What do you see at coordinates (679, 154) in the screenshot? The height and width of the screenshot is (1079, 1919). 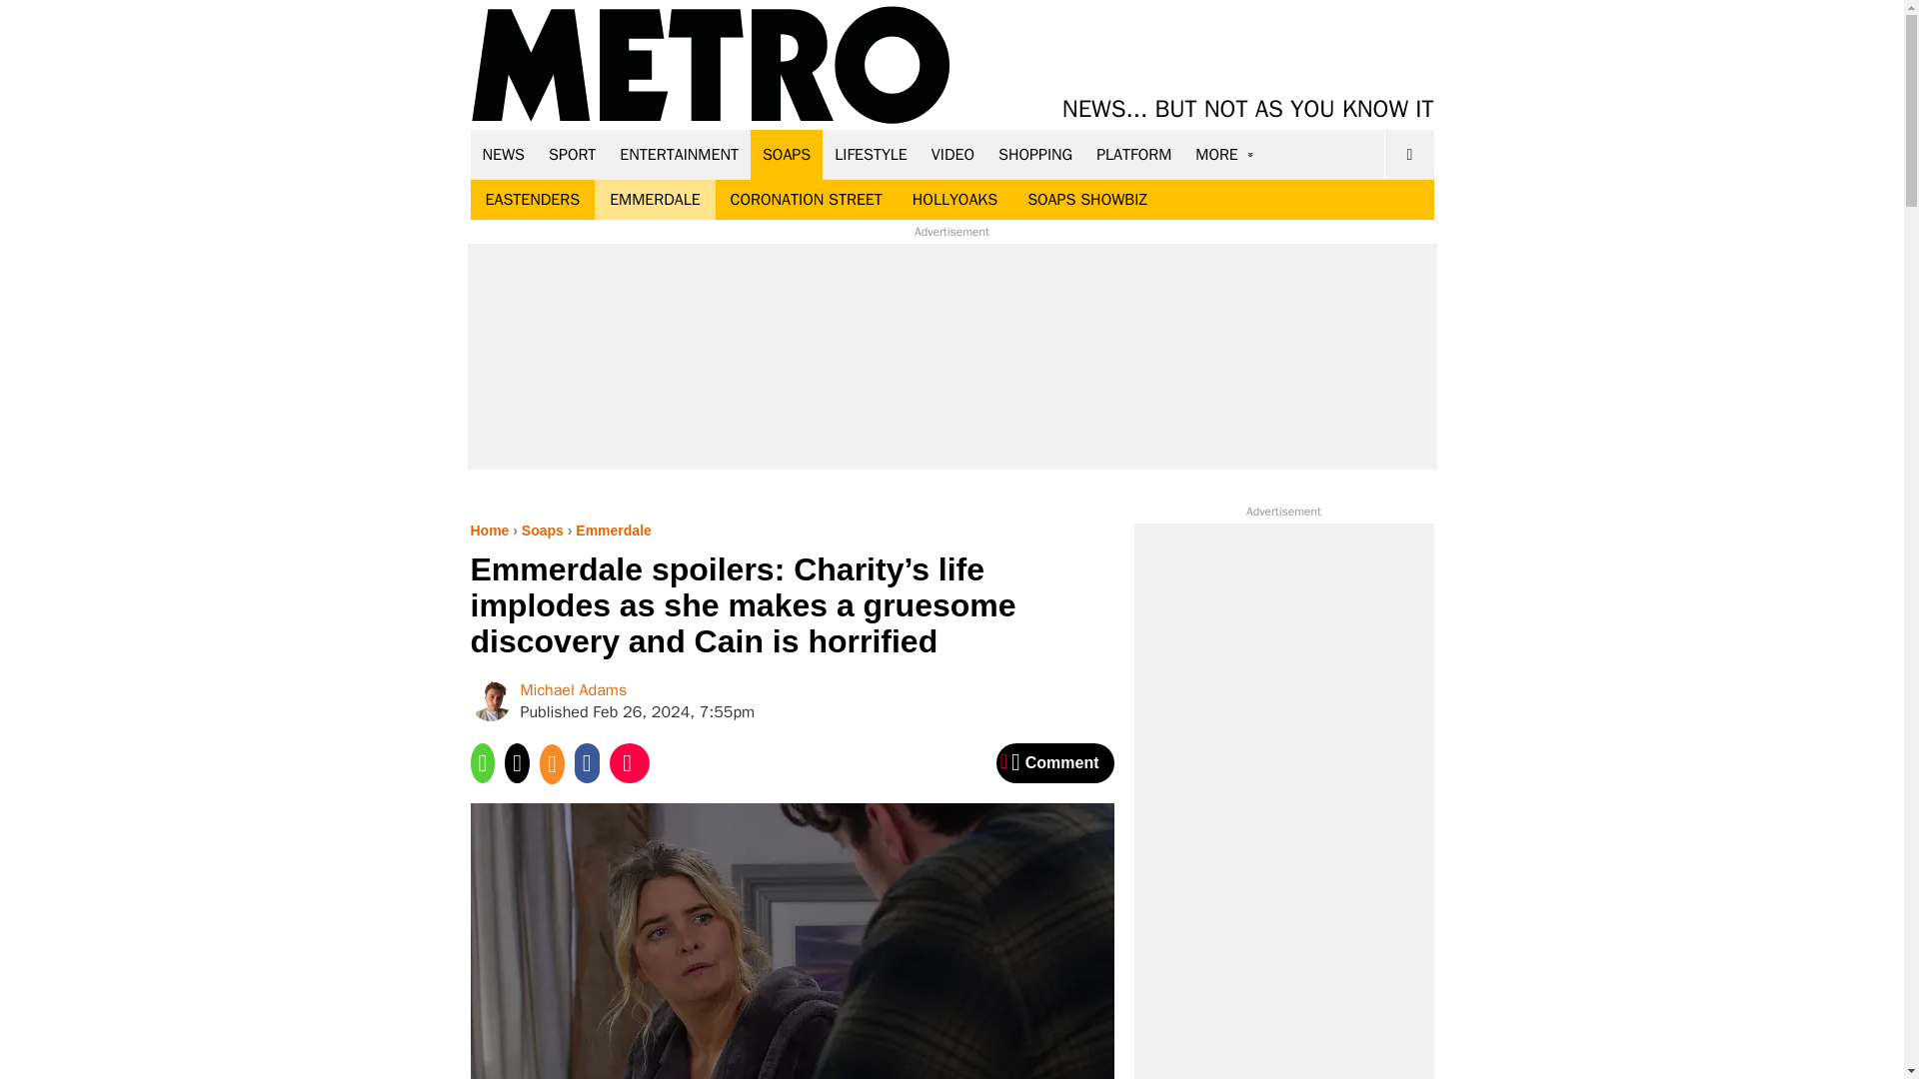 I see `ENTERTAINMENT` at bounding box center [679, 154].